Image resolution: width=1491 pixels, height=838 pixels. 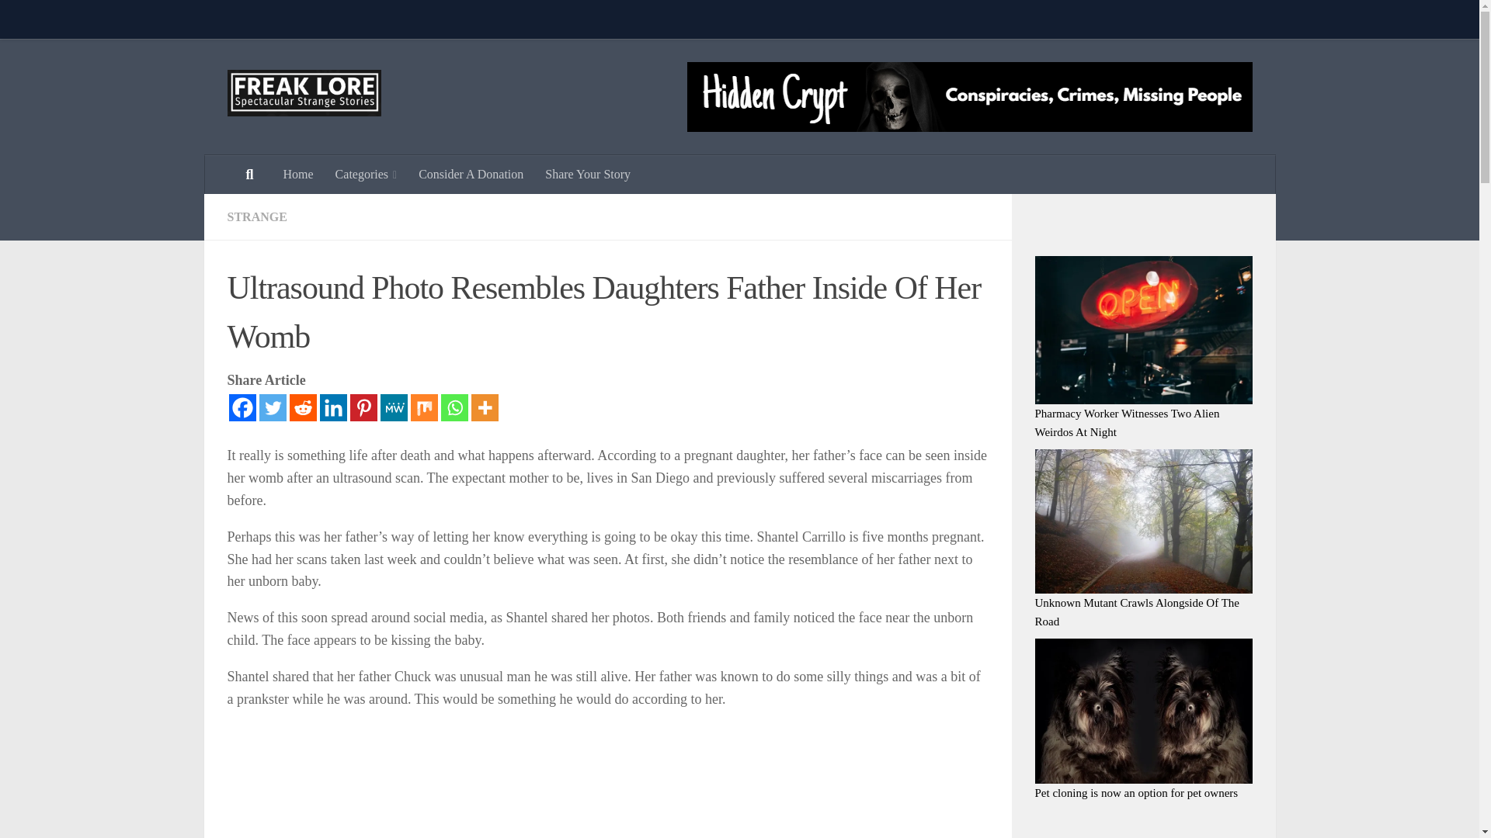 I want to click on More, so click(x=485, y=407).